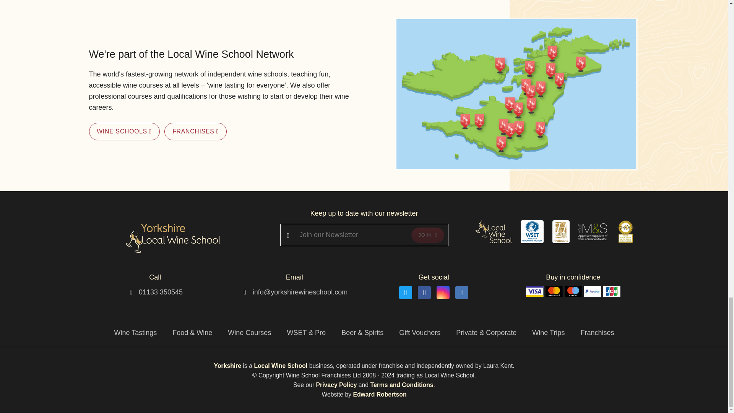 The height and width of the screenshot is (413, 734). I want to click on Call us, so click(161, 292).